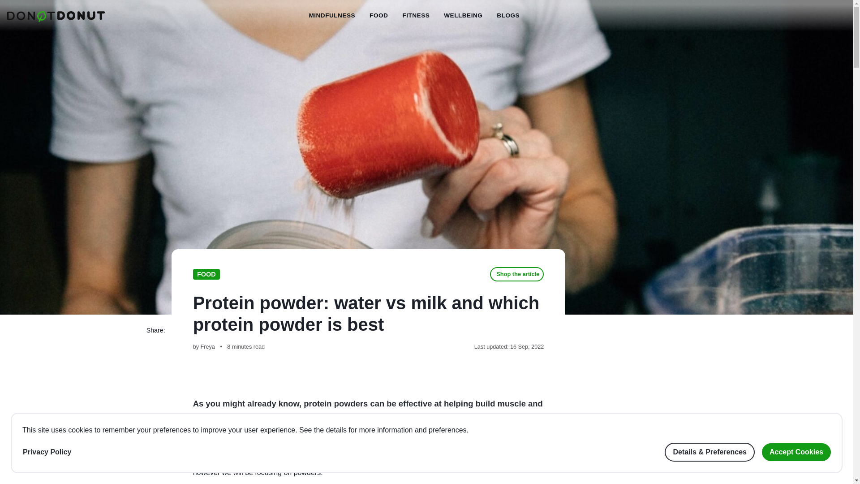 The width and height of the screenshot is (860, 484). What do you see at coordinates (508, 16) in the screenshot?
I see `Health` at bounding box center [508, 16].